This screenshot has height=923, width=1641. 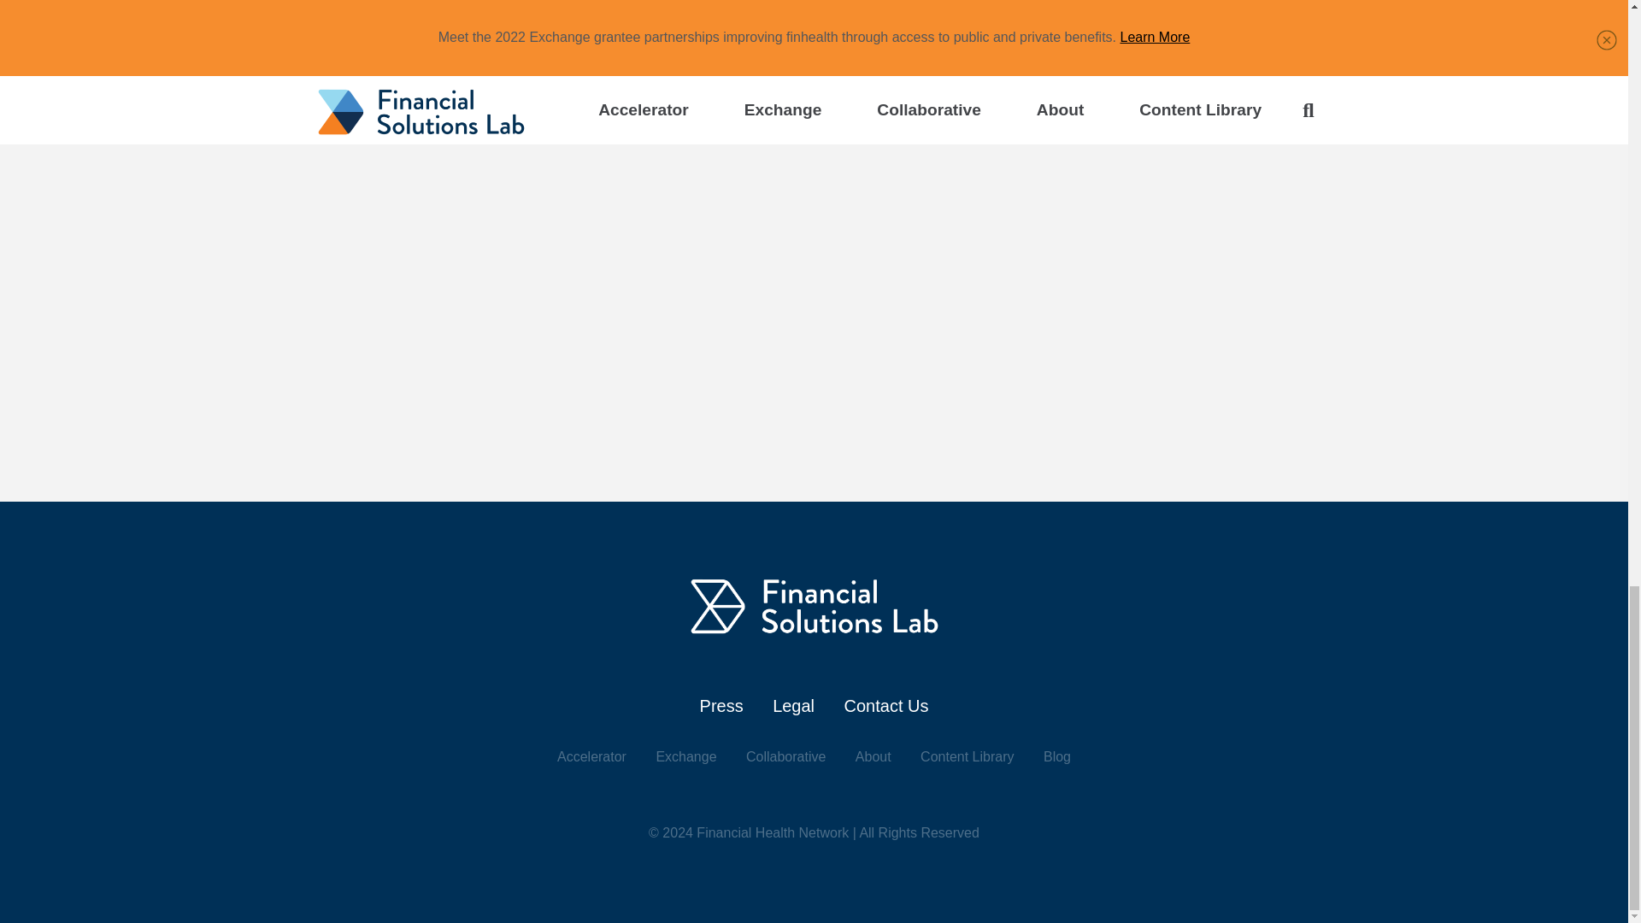 I want to click on Collaborative, so click(x=785, y=756).